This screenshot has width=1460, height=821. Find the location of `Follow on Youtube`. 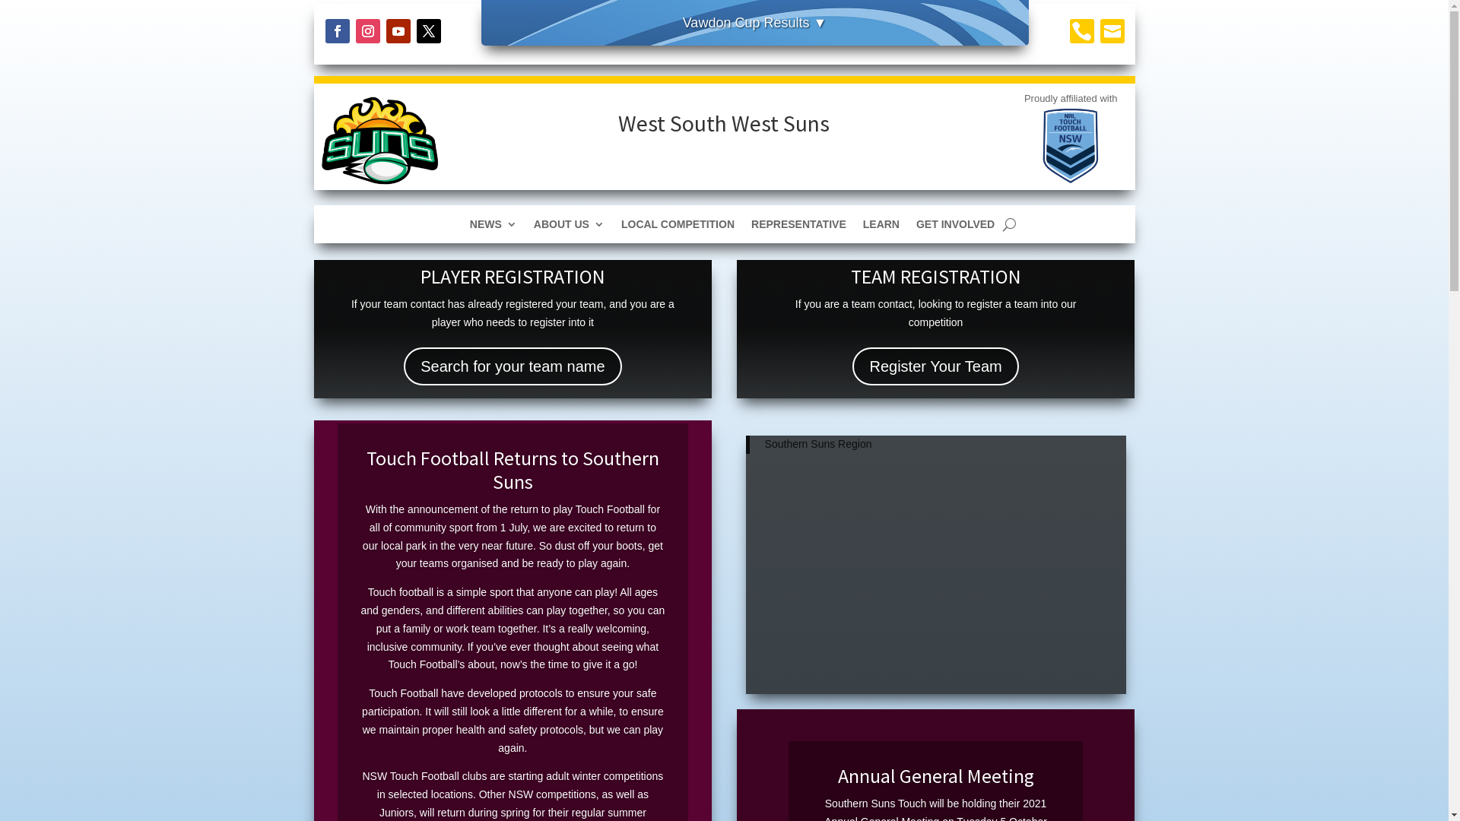

Follow on Youtube is located at coordinates (398, 31).